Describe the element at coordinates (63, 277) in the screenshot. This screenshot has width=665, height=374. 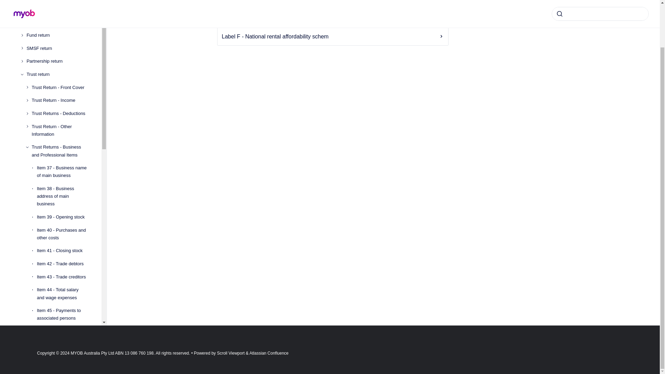
I see `Item 43 - Trade creditors` at that location.